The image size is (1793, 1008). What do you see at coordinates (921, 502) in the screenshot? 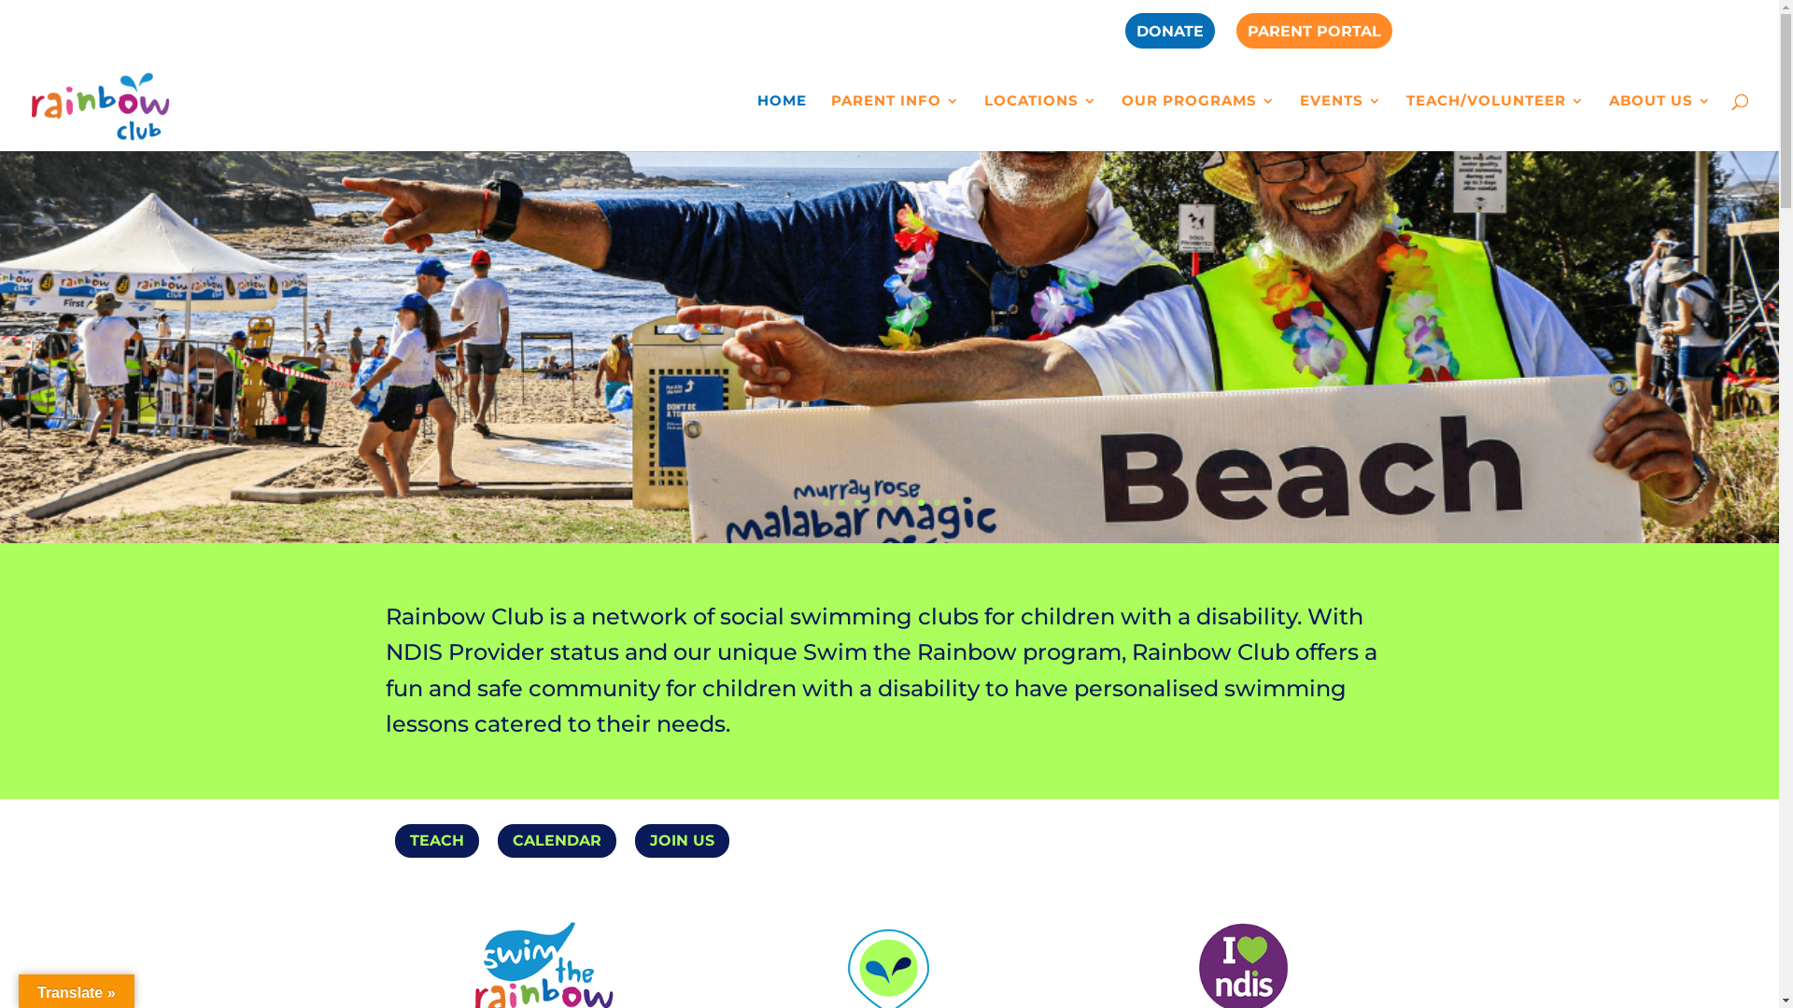
I see `7` at bounding box center [921, 502].